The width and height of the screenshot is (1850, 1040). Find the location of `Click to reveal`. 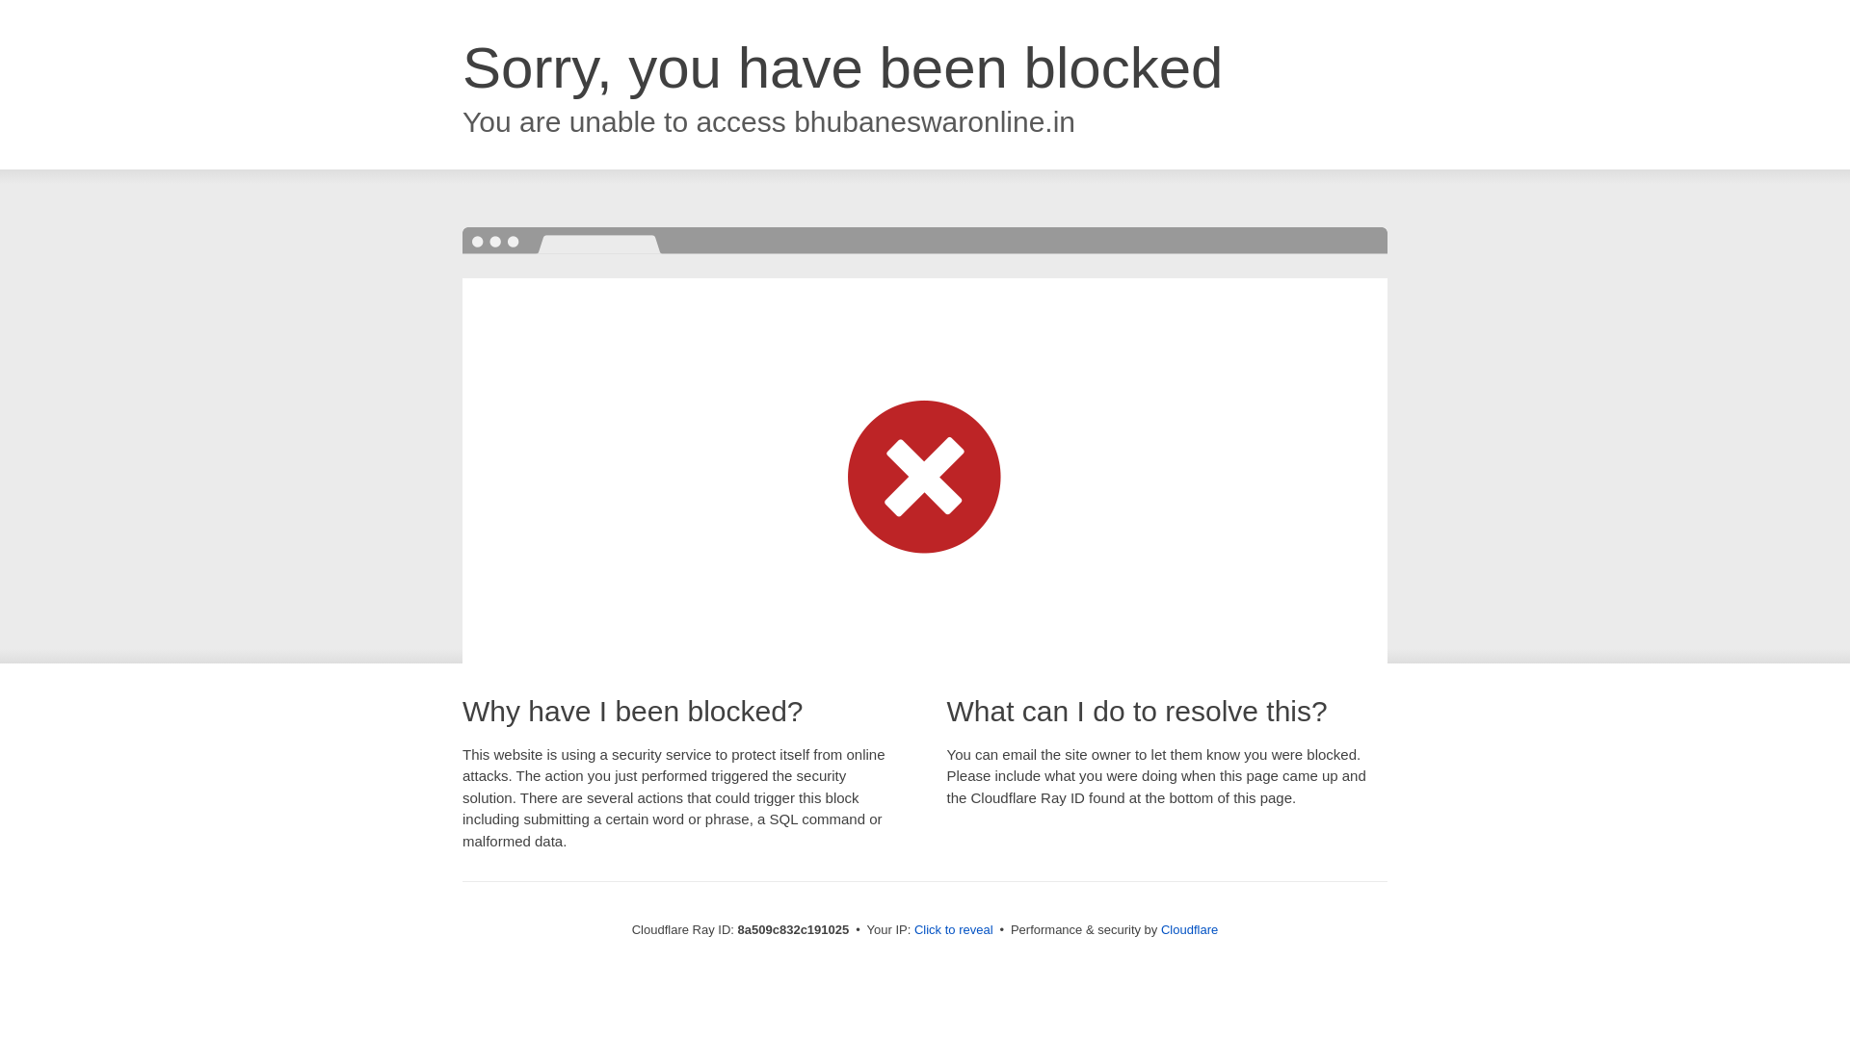

Click to reveal is located at coordinates (954, 930).